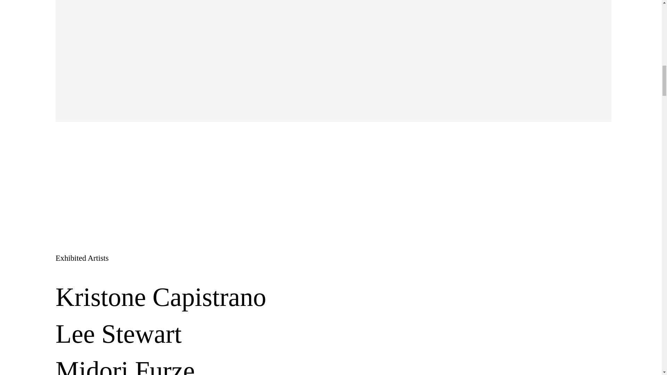 Image resolution: width=667 pixels, height=375 pixels. Describe the element at coordinates (160, 297) in the screenshot. I see `Kristone Capistrano` at that location.